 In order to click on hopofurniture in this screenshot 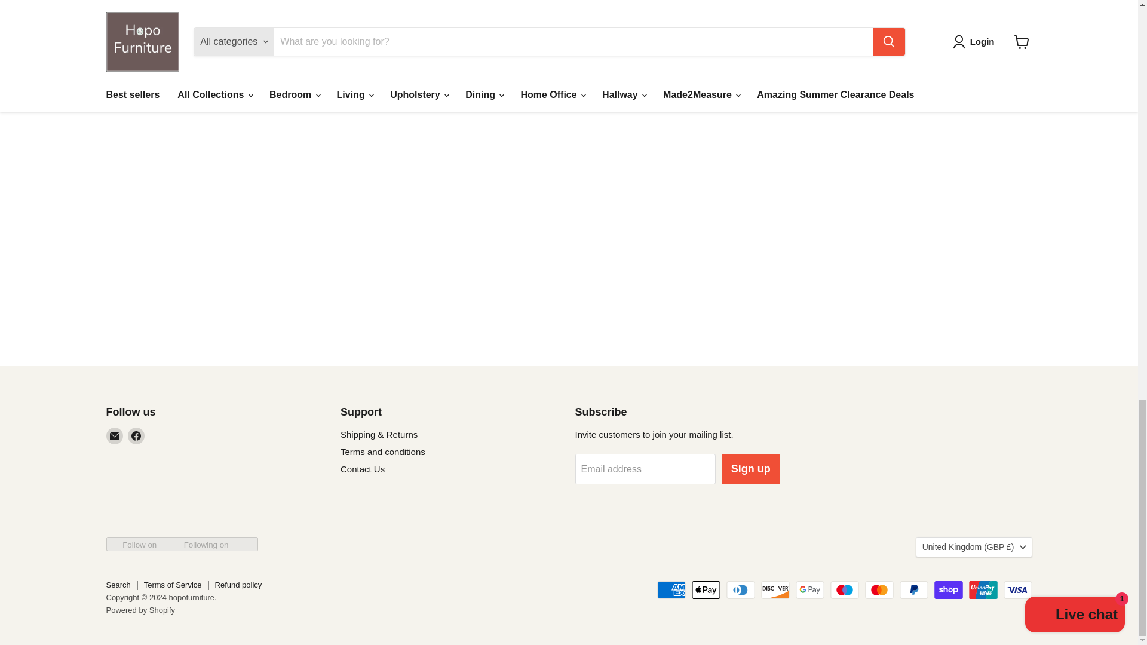, I will do `click(139, 12)`.